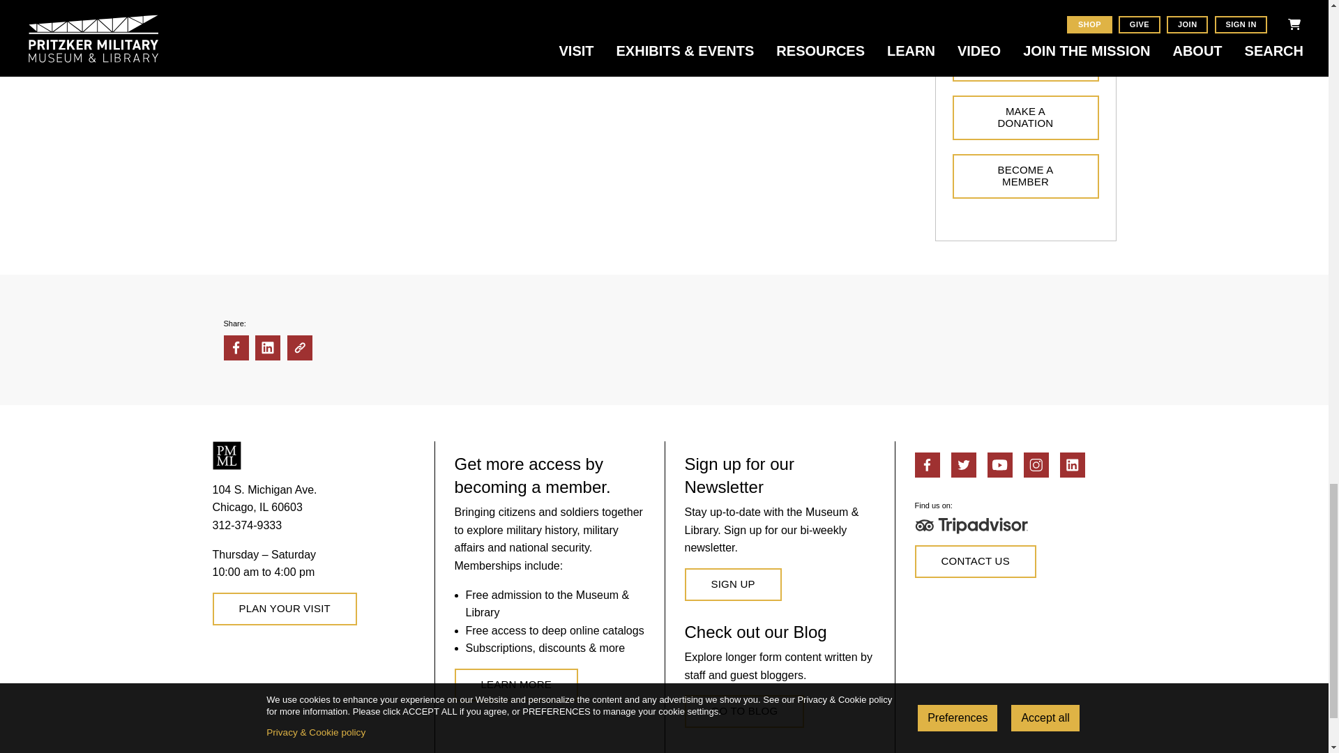 The width and height of the screenshot is (1339, 753). I want to click on Share to E-mail, so click(300, 347).